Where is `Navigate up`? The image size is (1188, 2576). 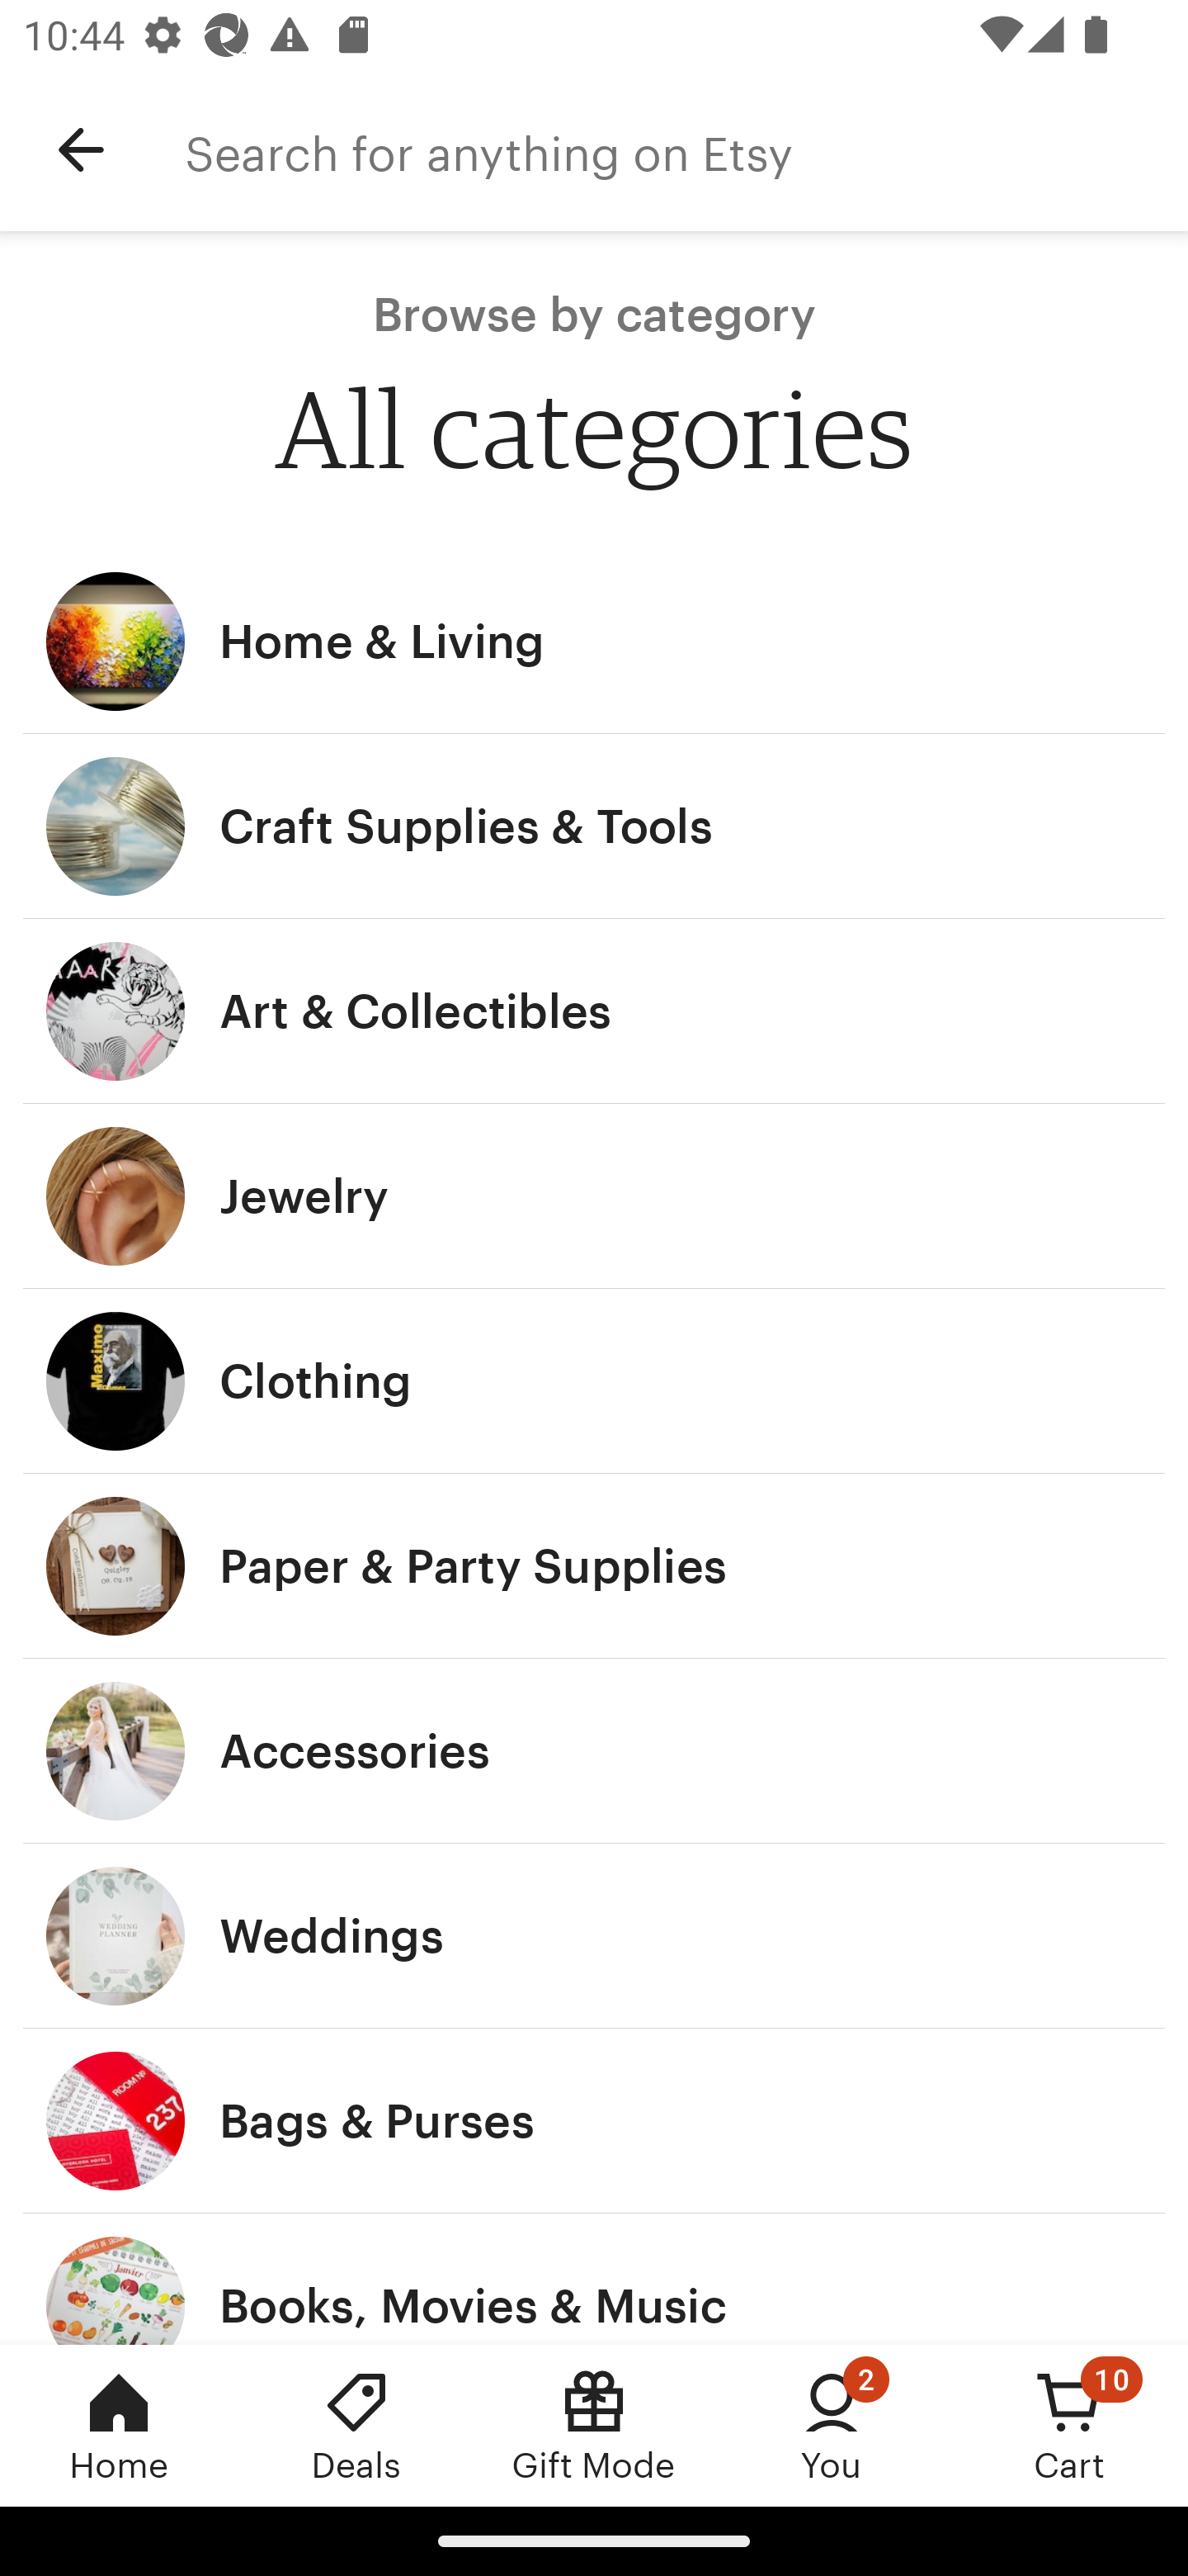
Navigate up is located at coordinates (81, 150).